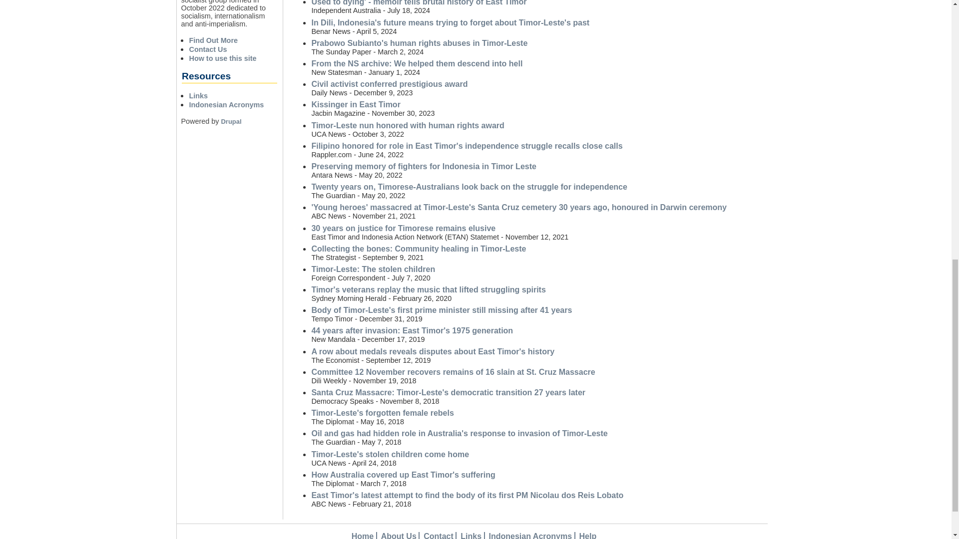  I want to click on Timor-Leste: The stolen children, so click(373, 269).